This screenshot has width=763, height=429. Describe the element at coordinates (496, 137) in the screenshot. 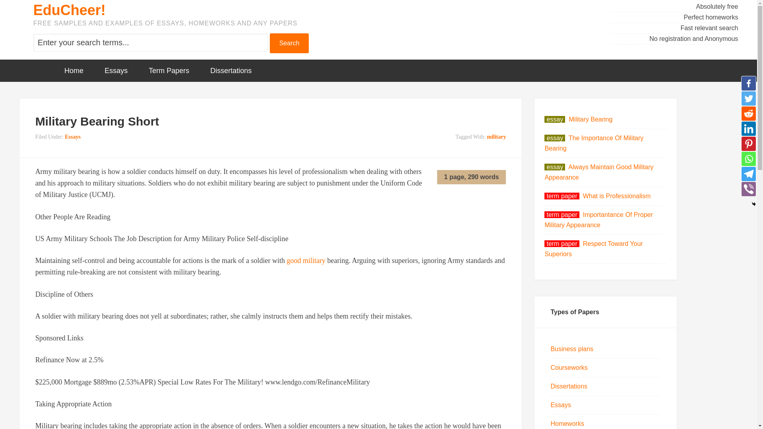

I see `military` at that location.